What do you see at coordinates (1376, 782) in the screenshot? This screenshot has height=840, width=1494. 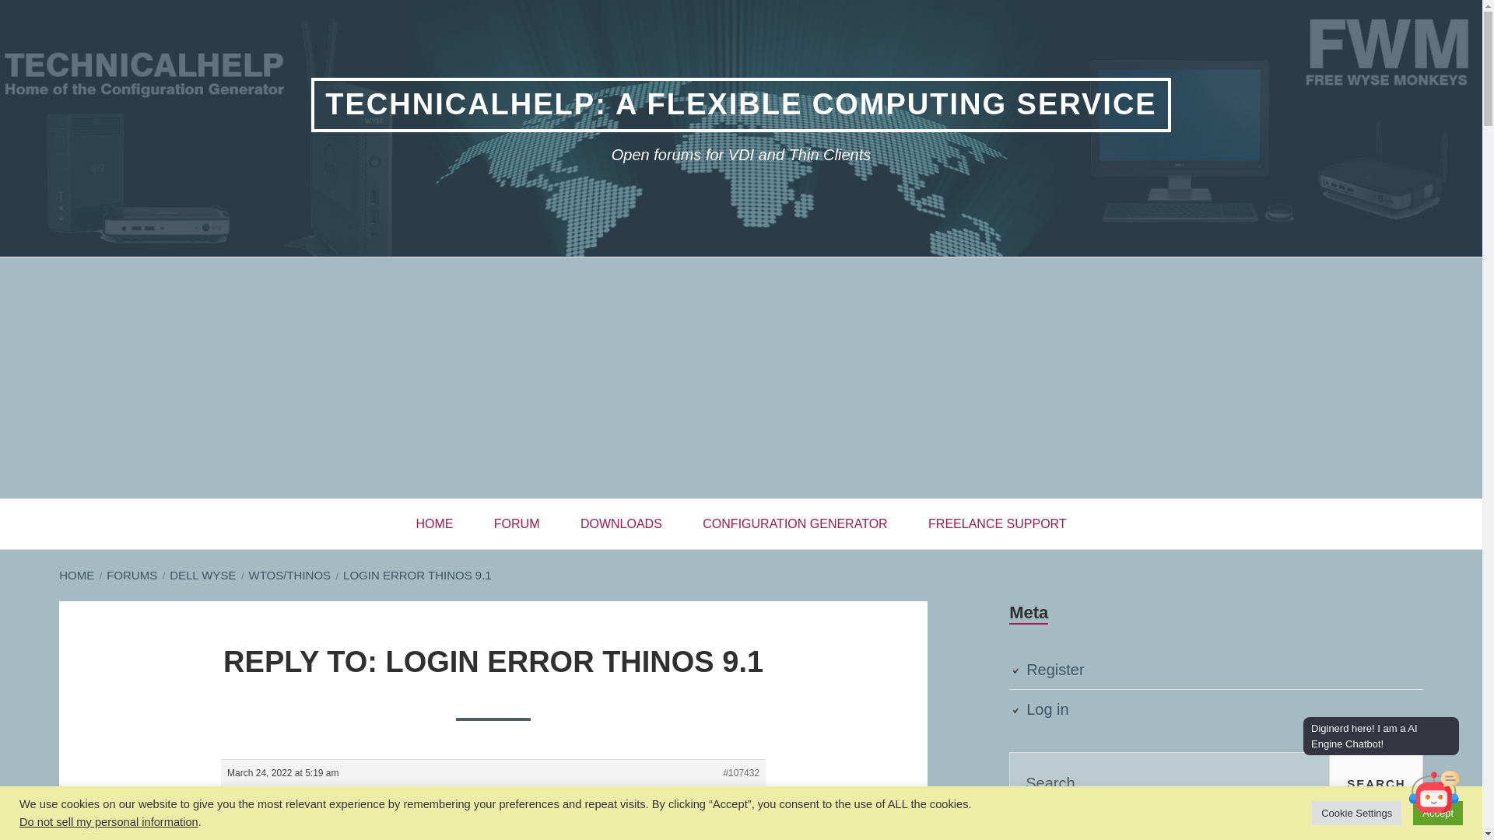 I see `Search` at bounding box center [1376, 782].